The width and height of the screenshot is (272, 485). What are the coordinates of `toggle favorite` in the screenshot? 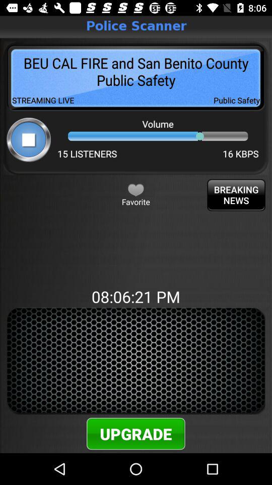 It's located at (136, 189).